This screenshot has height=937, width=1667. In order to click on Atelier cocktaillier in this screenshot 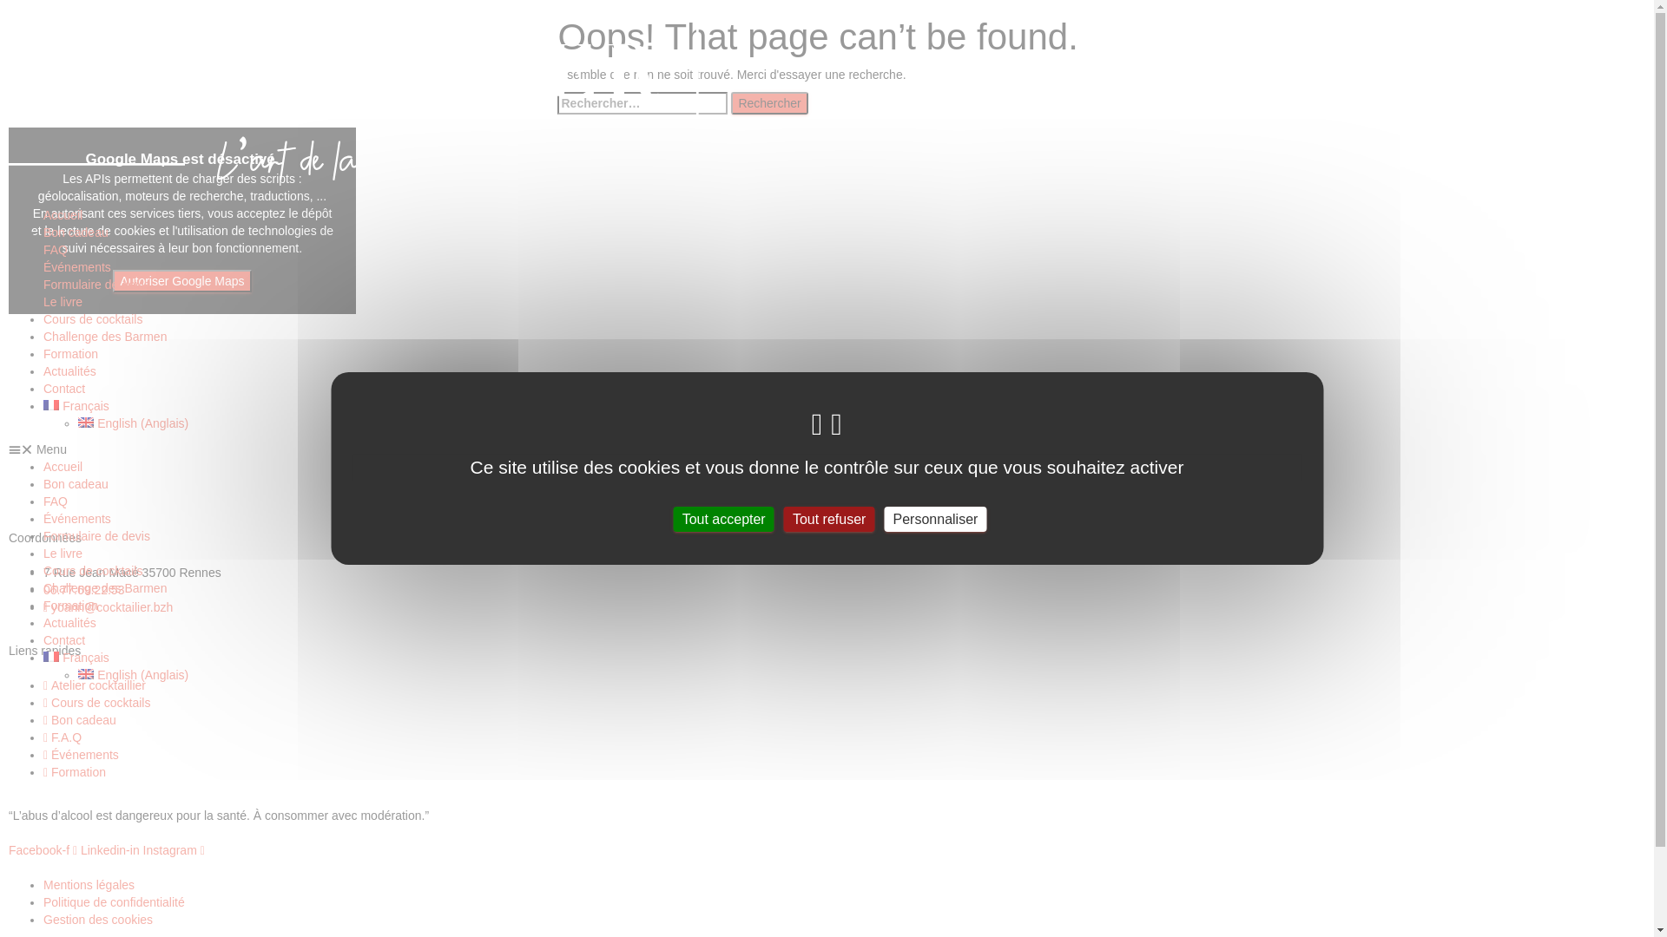, I will do `click(95, 685)`.